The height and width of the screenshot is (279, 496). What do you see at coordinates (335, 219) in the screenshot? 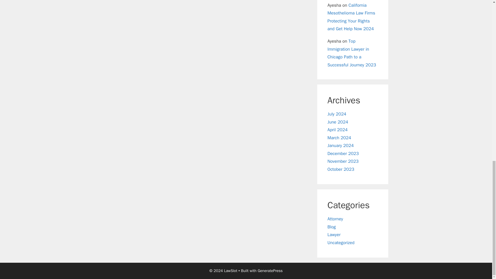
I see `Attorney` at bounding box center [335, 219].